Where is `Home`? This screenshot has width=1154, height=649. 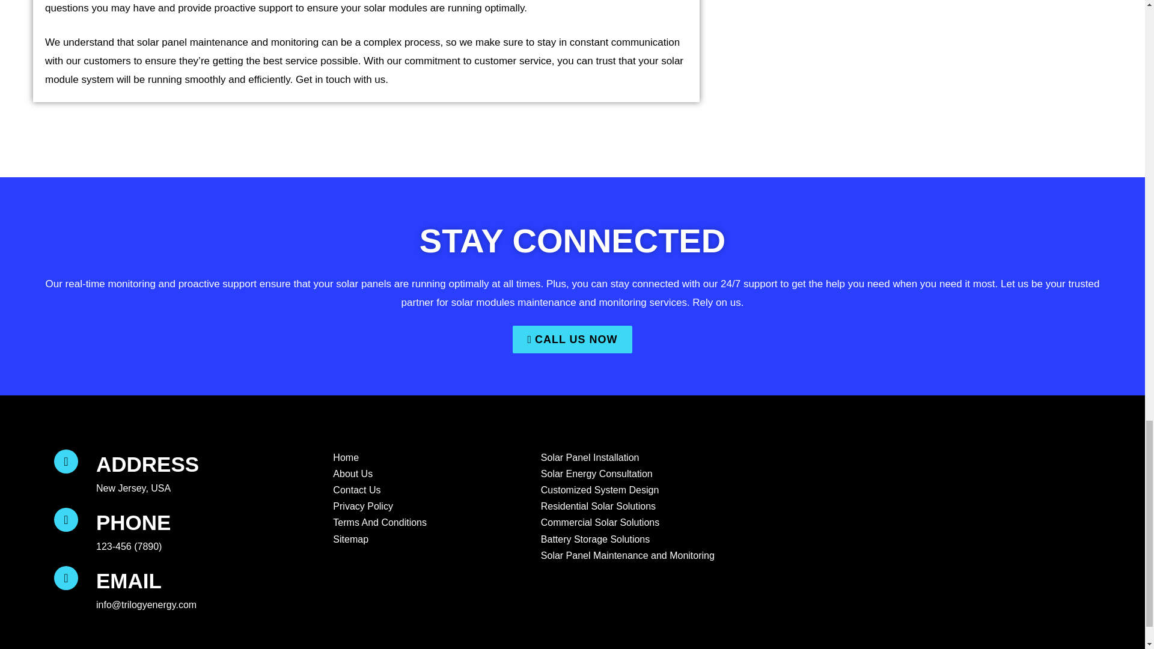
Home is located at coordinates (344, 458).